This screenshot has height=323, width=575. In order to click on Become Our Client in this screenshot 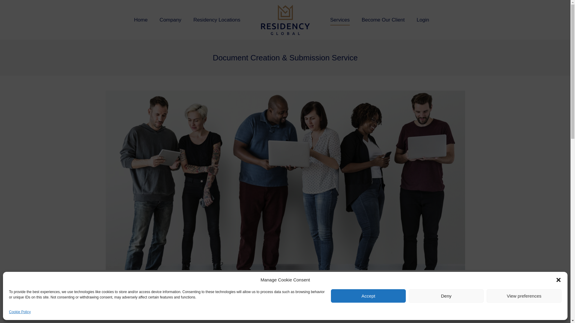, I will do `click(383, 20)`.